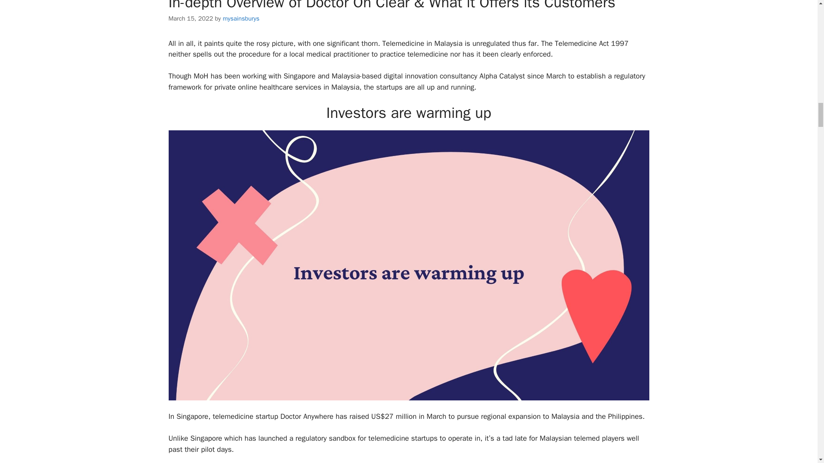  I want to click on mysainsburys, so click(241, 18).